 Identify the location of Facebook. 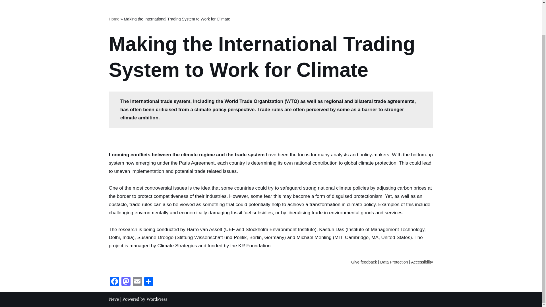
(114, 282).